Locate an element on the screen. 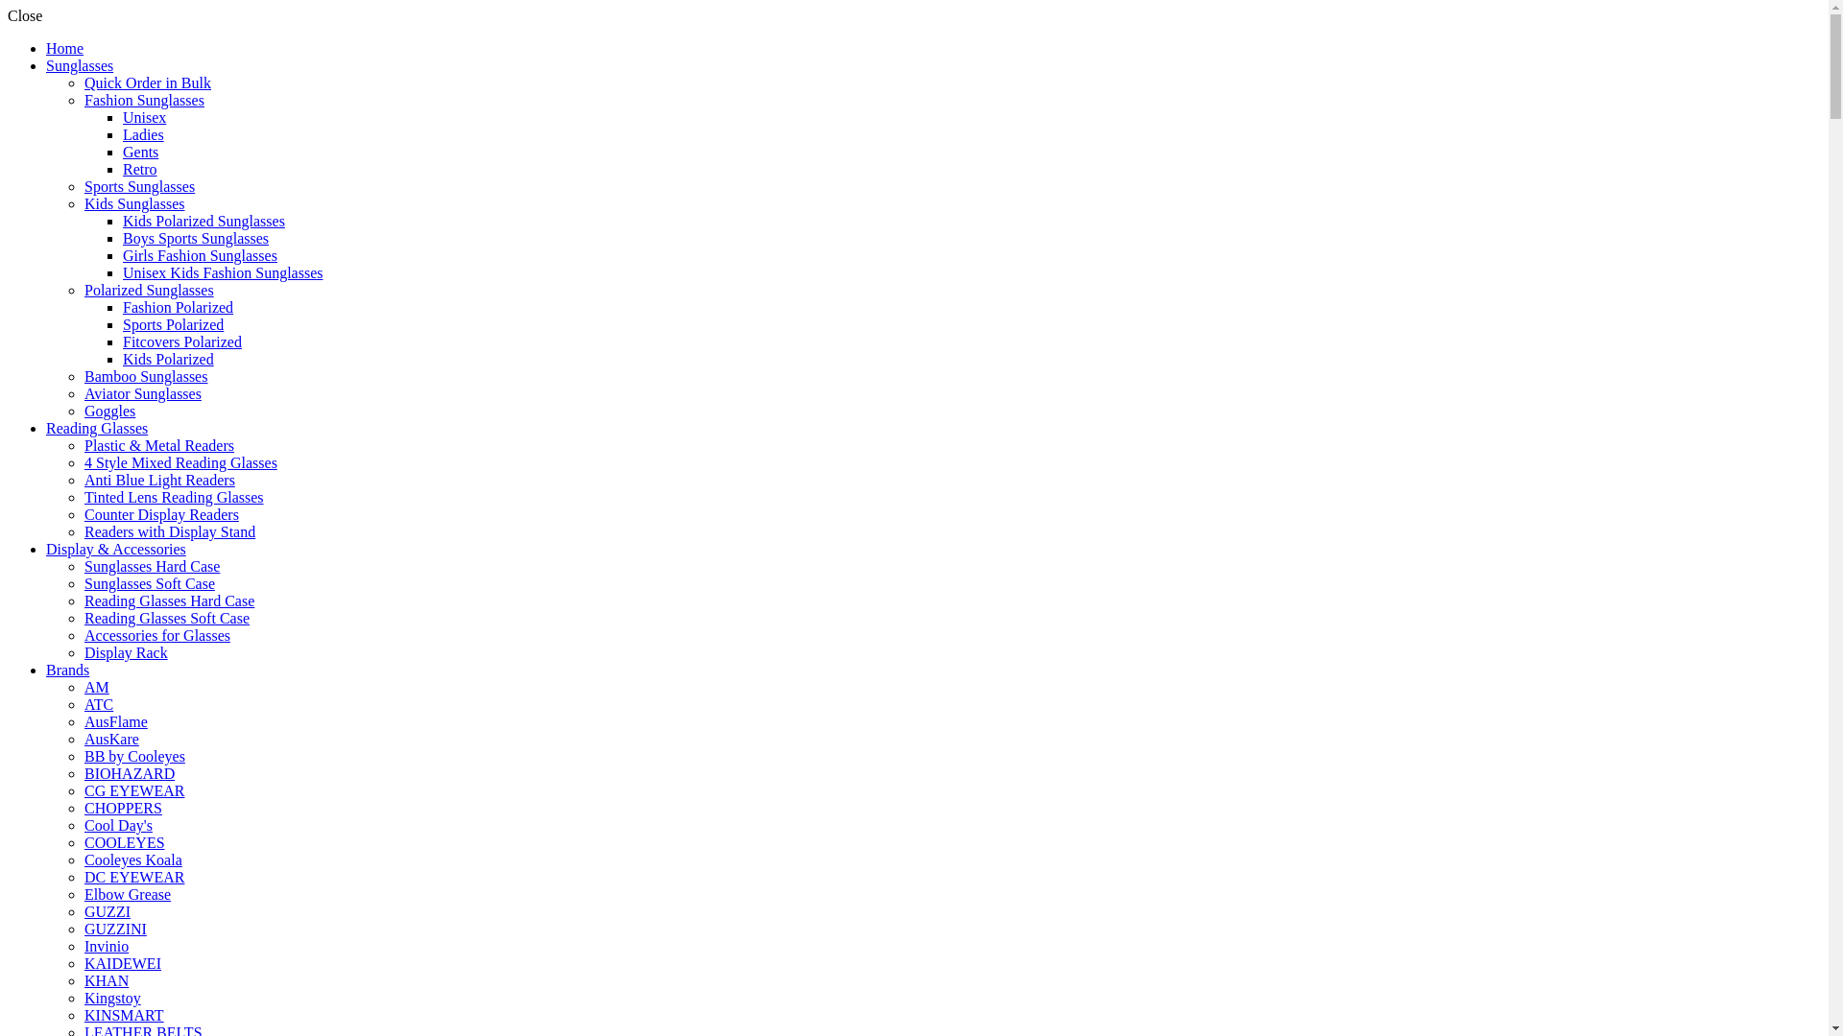  Sunglasses Soft Case is located at coordinates (150, 583).